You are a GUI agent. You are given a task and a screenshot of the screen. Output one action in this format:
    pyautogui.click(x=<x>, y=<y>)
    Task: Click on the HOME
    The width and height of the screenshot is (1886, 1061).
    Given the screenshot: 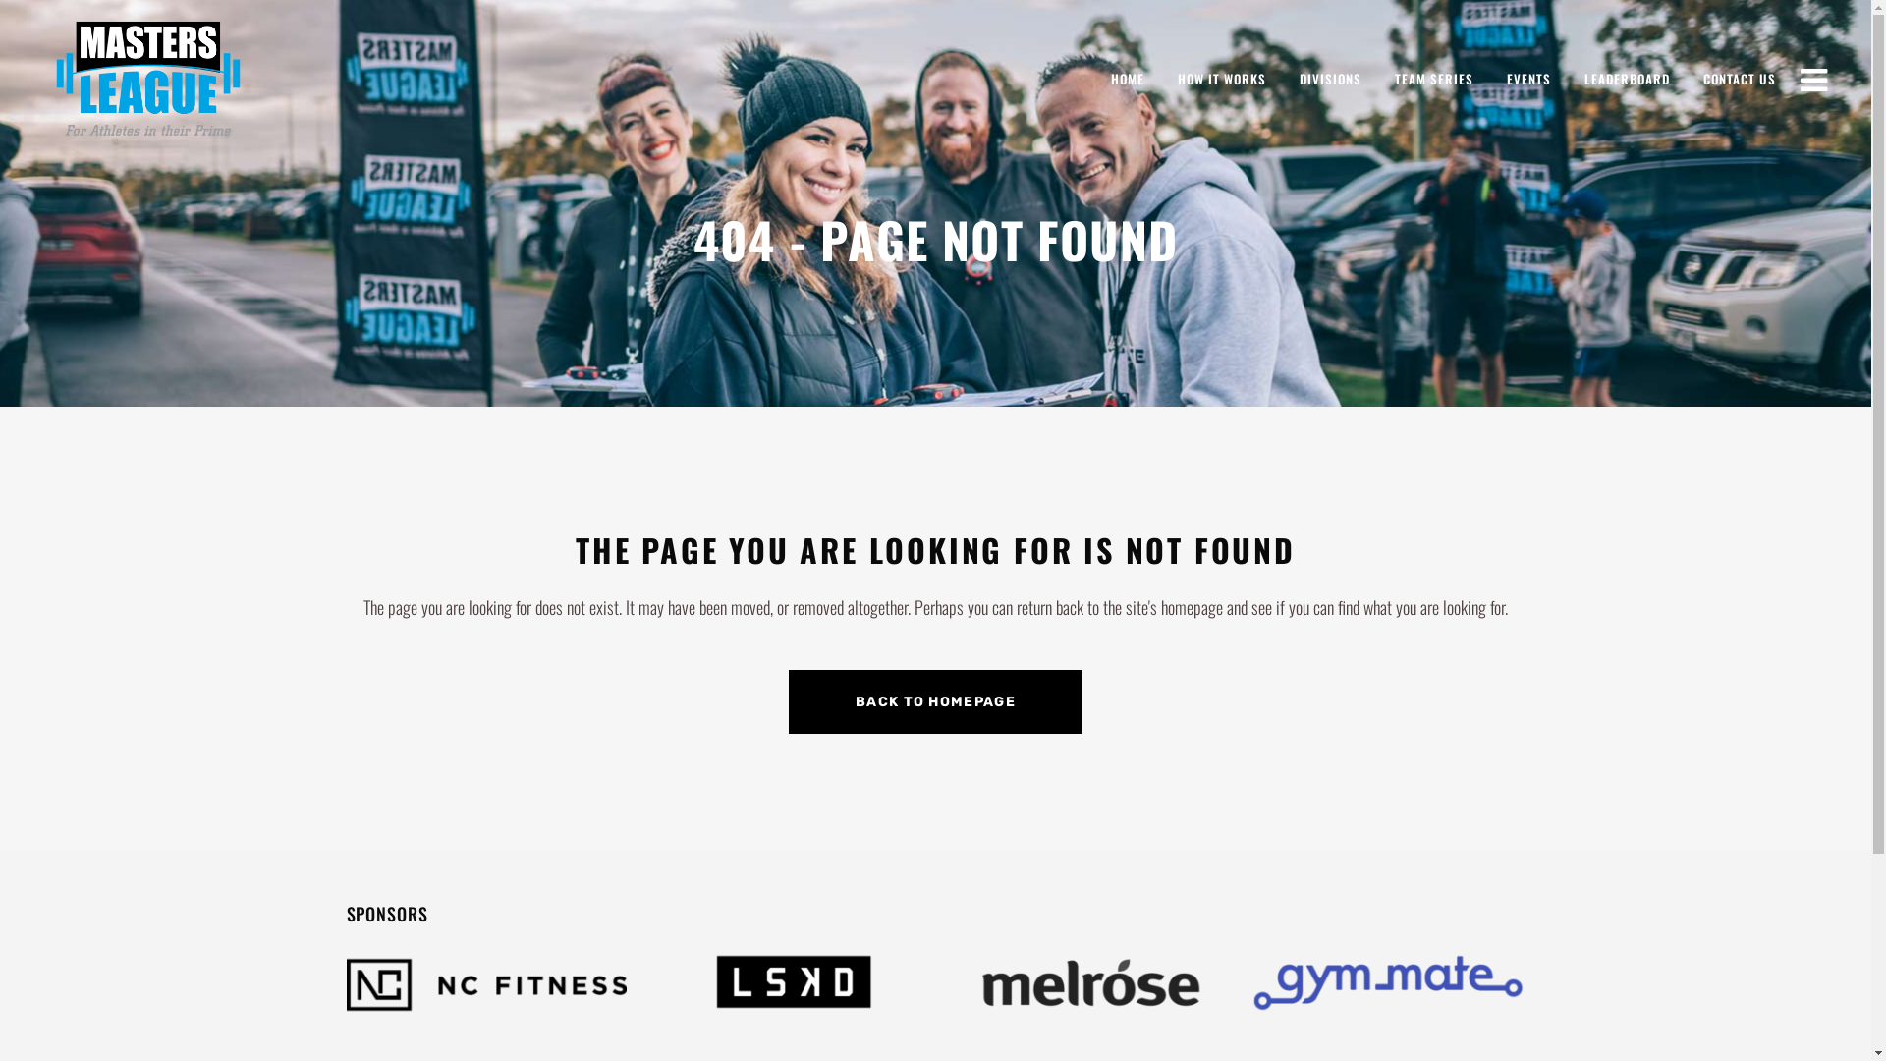 What is the action you would take?
    pyautogui.click(x=1128, y=79)
    